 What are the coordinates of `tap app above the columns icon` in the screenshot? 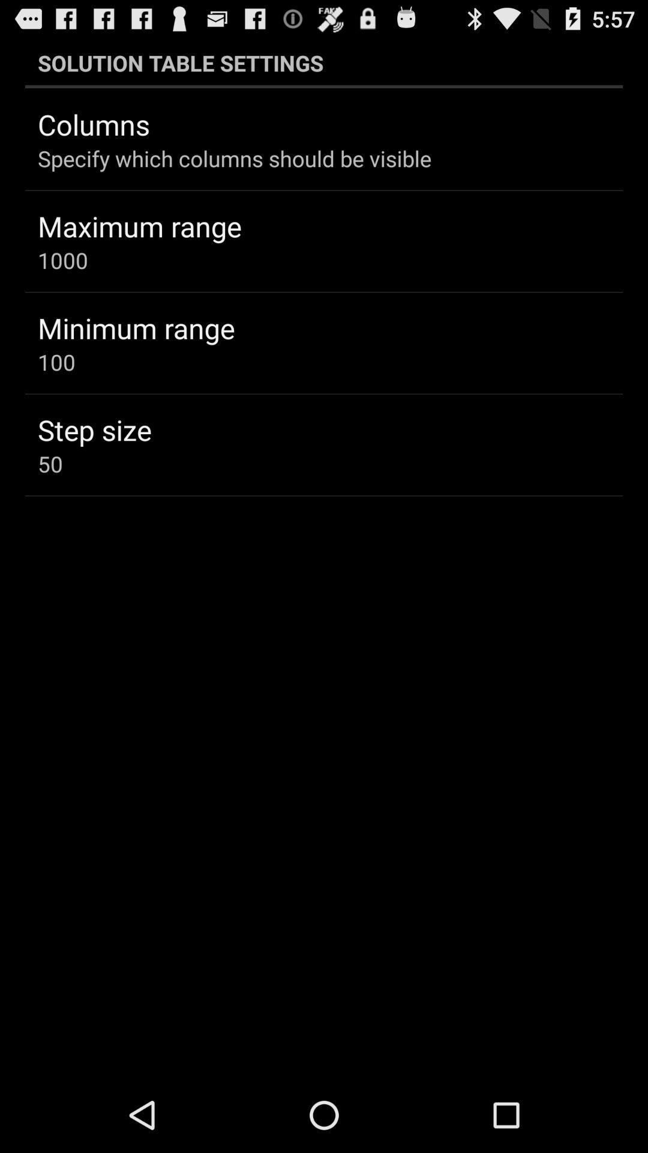 It's located at (324, 62).